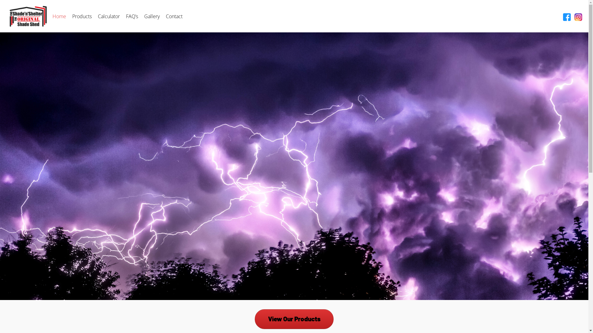 The image size is (593, 333). I want to click on Follow Us on Facebook, so click(567, 17).